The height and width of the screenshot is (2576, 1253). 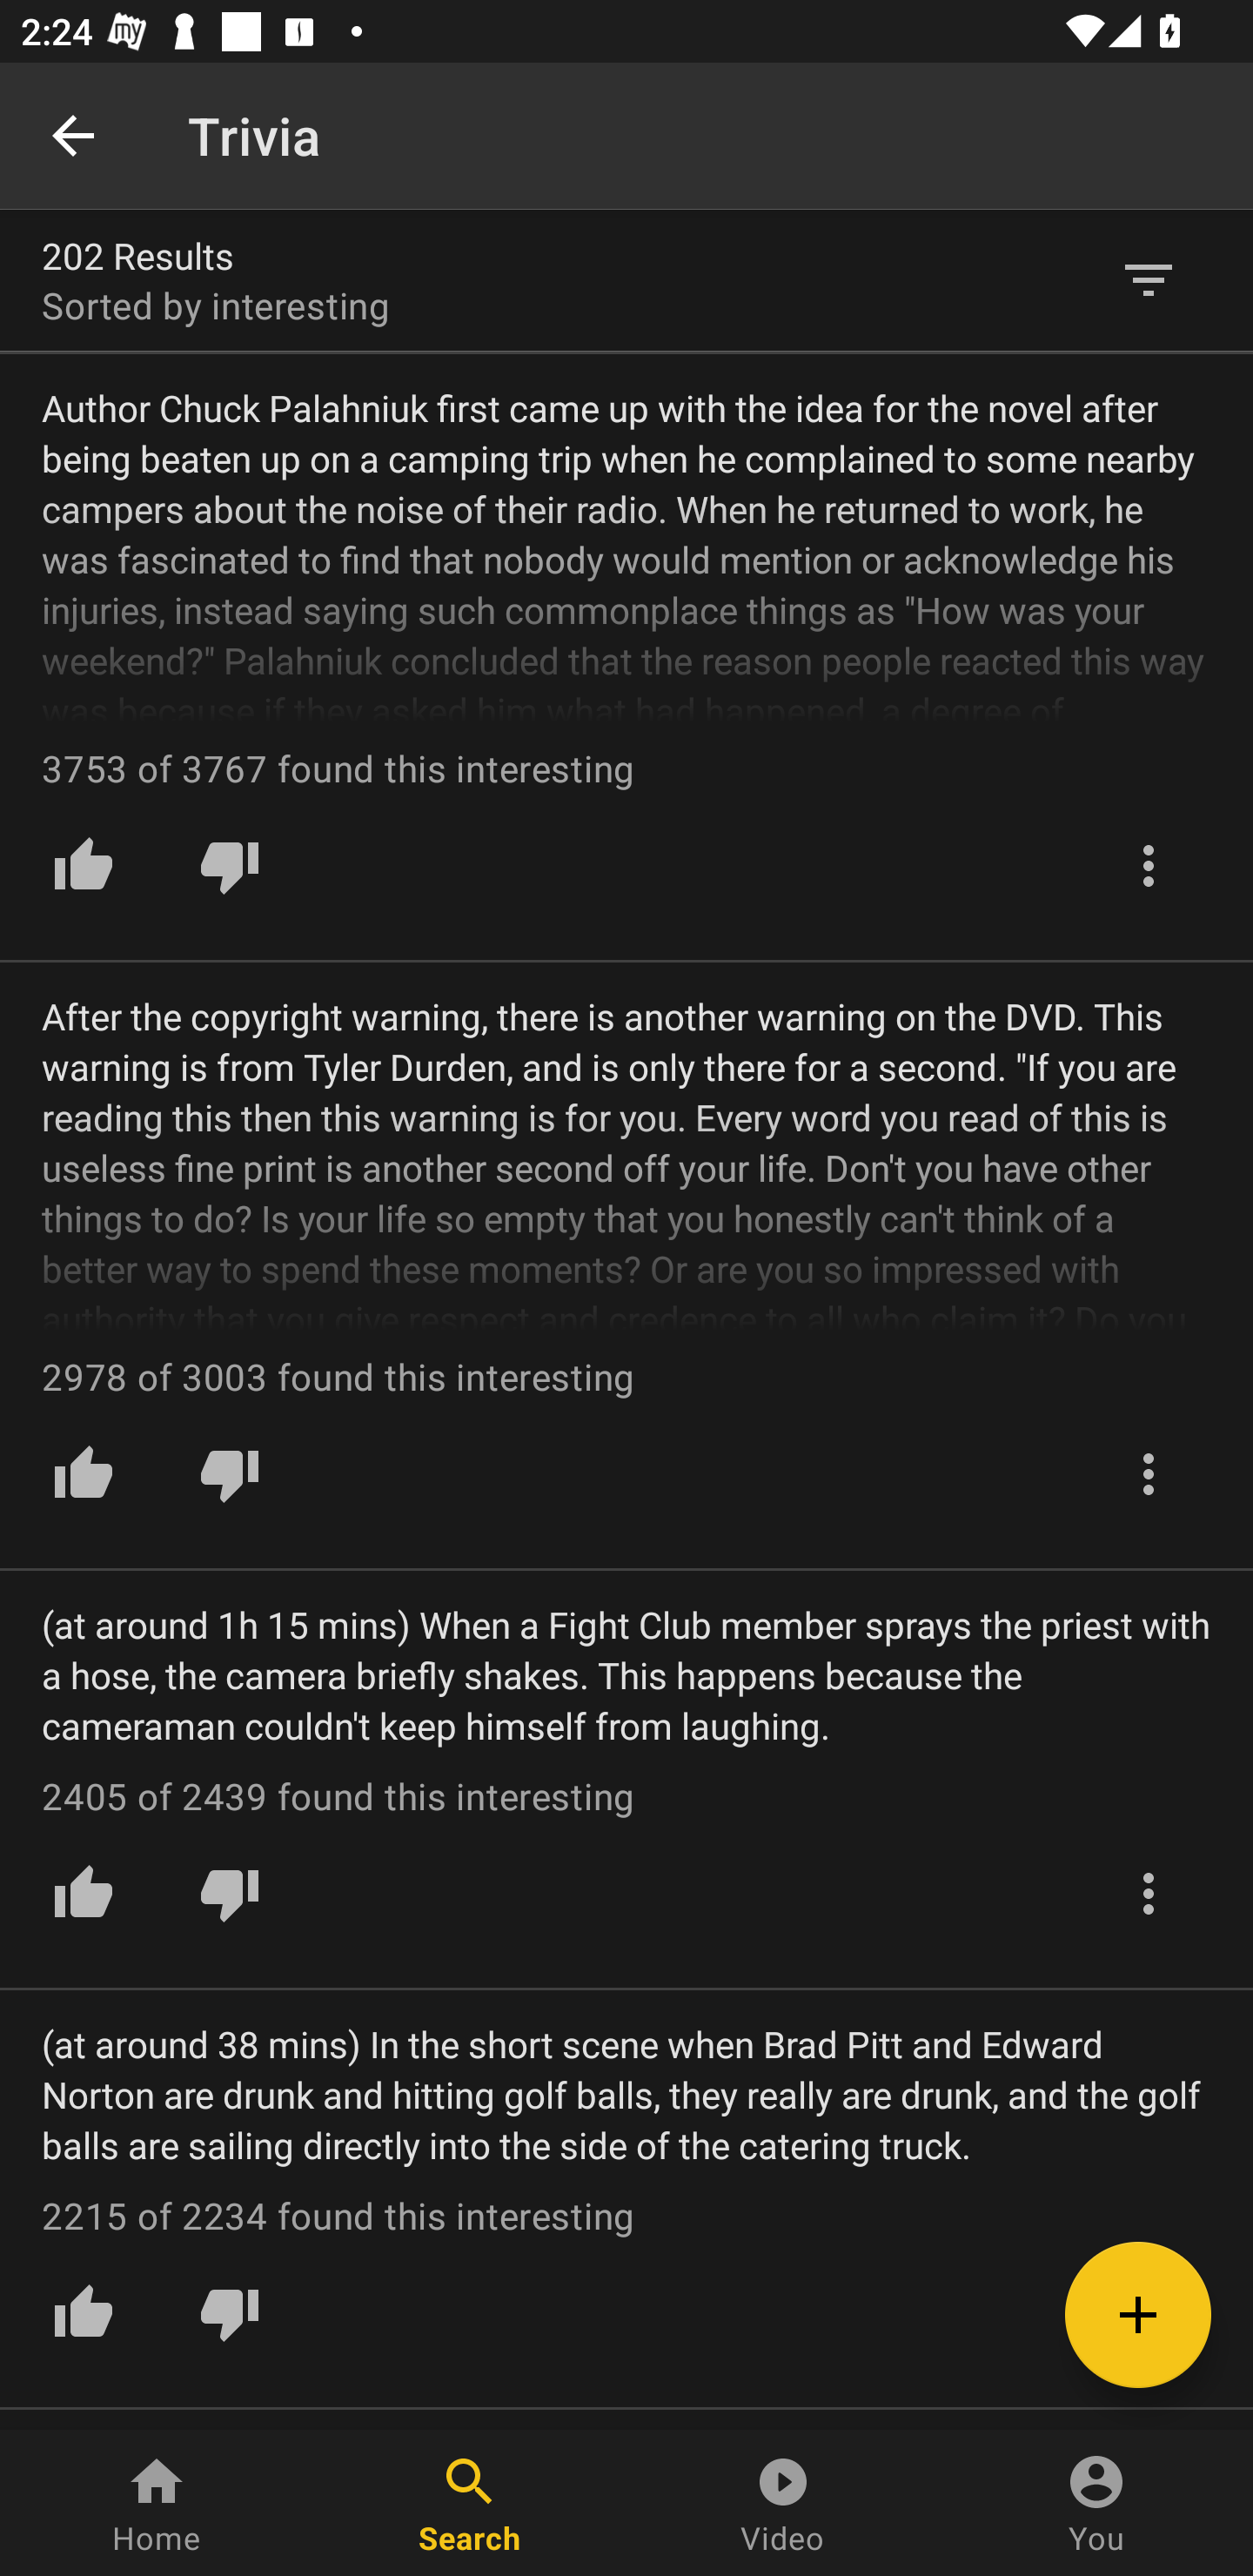 I want to click on Home, so click(x=157, y=2503).